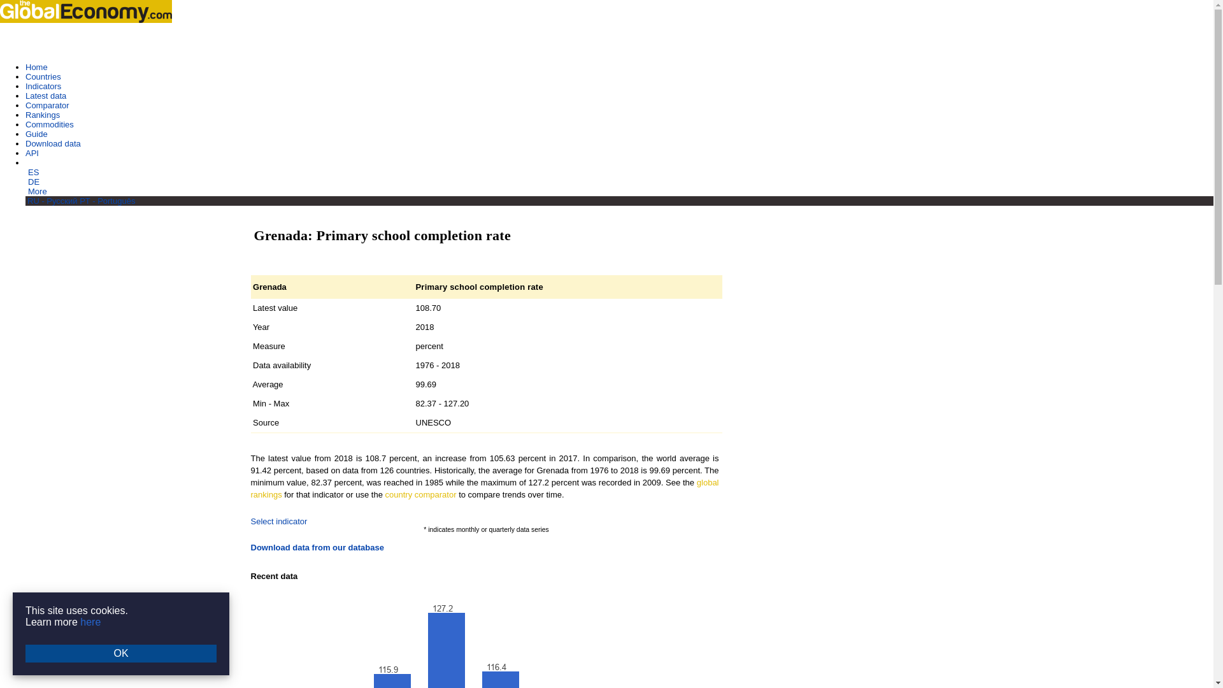 The image size is (1223, 688). What do you see at coordinates (33, 181) in the screenshot?
I see `DE` at bounding box center [33, 181].